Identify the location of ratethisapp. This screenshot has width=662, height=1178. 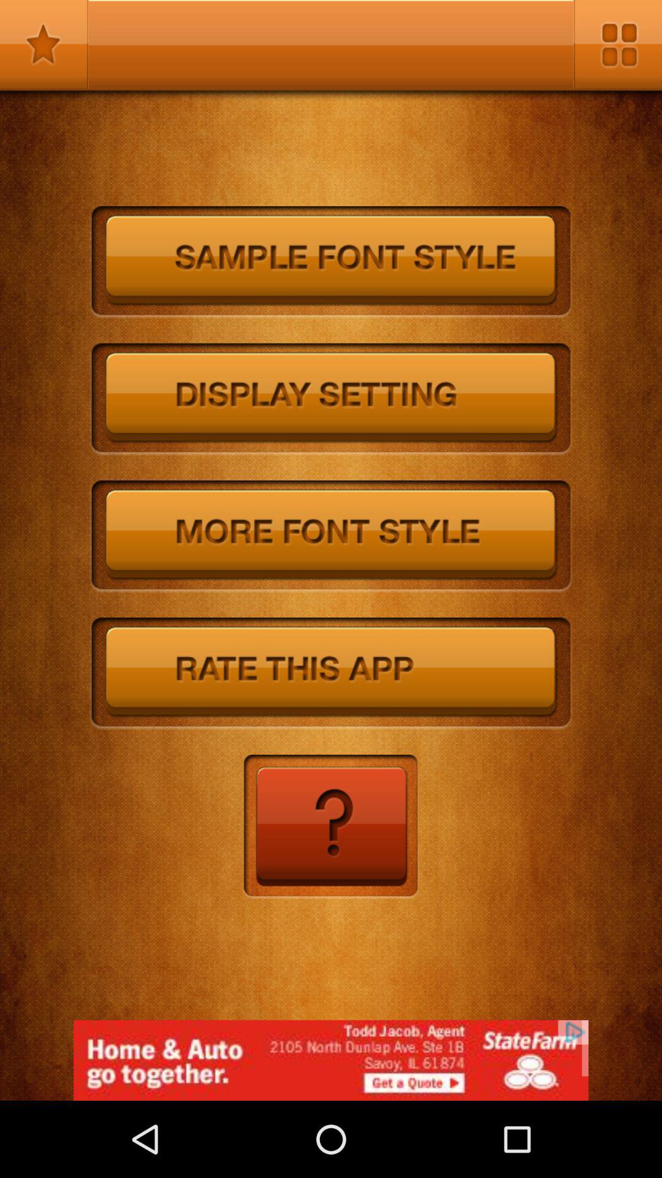
(331, 674).